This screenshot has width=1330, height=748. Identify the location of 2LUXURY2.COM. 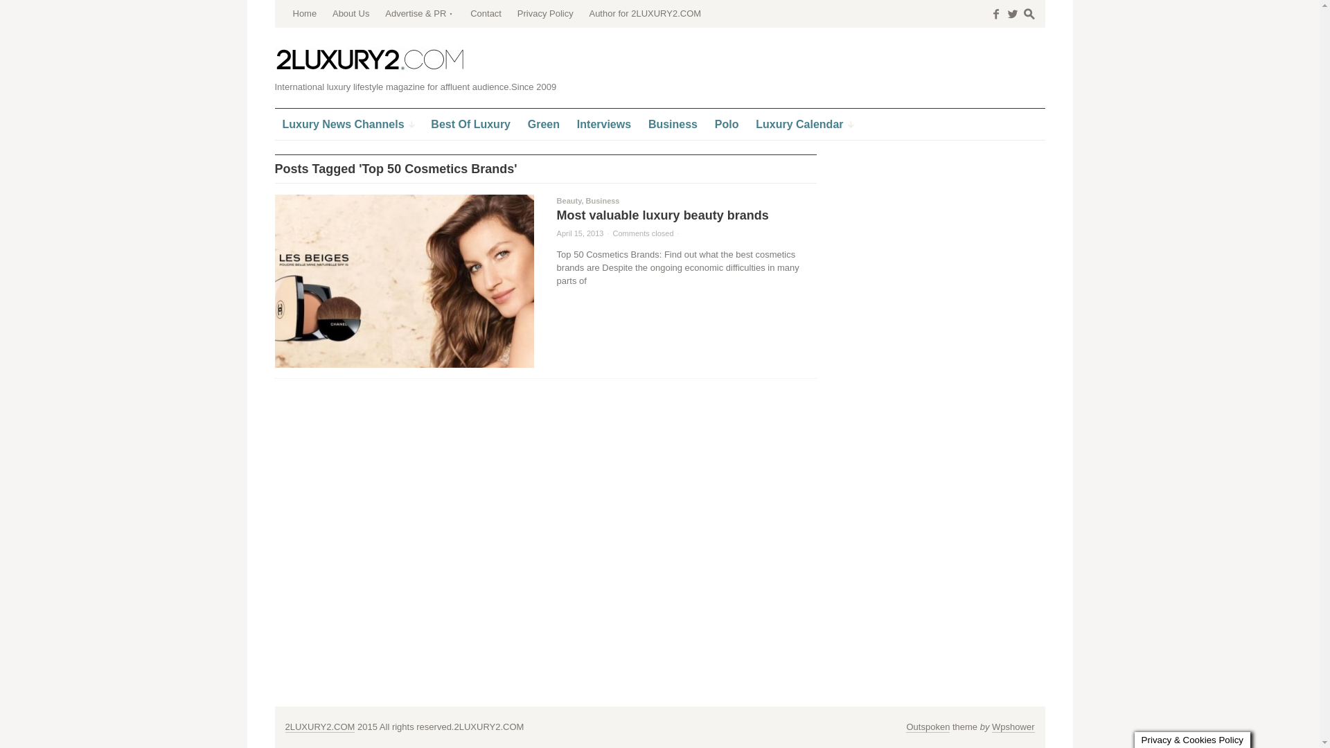
(320, 727).